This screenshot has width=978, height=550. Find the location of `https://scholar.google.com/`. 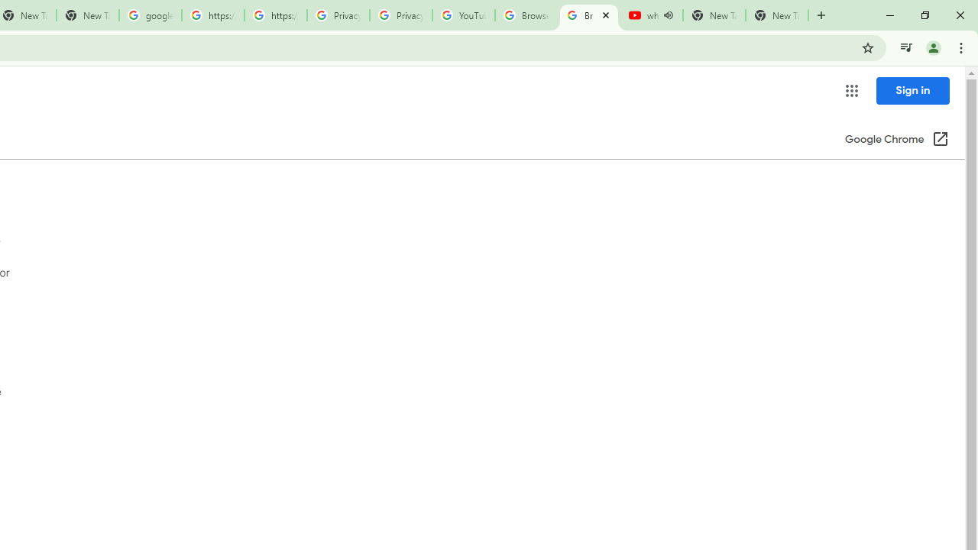

https://scholar.google.com/ is located at coordinates (212, 15).